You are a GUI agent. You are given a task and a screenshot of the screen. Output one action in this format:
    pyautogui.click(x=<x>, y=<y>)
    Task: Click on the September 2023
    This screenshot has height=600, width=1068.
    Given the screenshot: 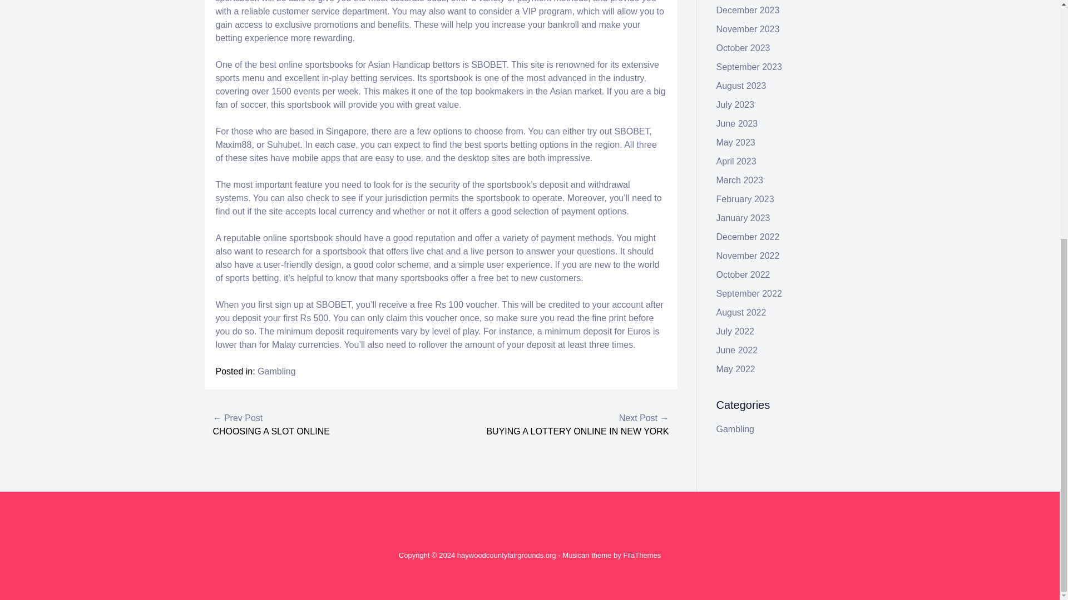 What is the action you would take?
    pyautogui.click(x=749, y=67)
    